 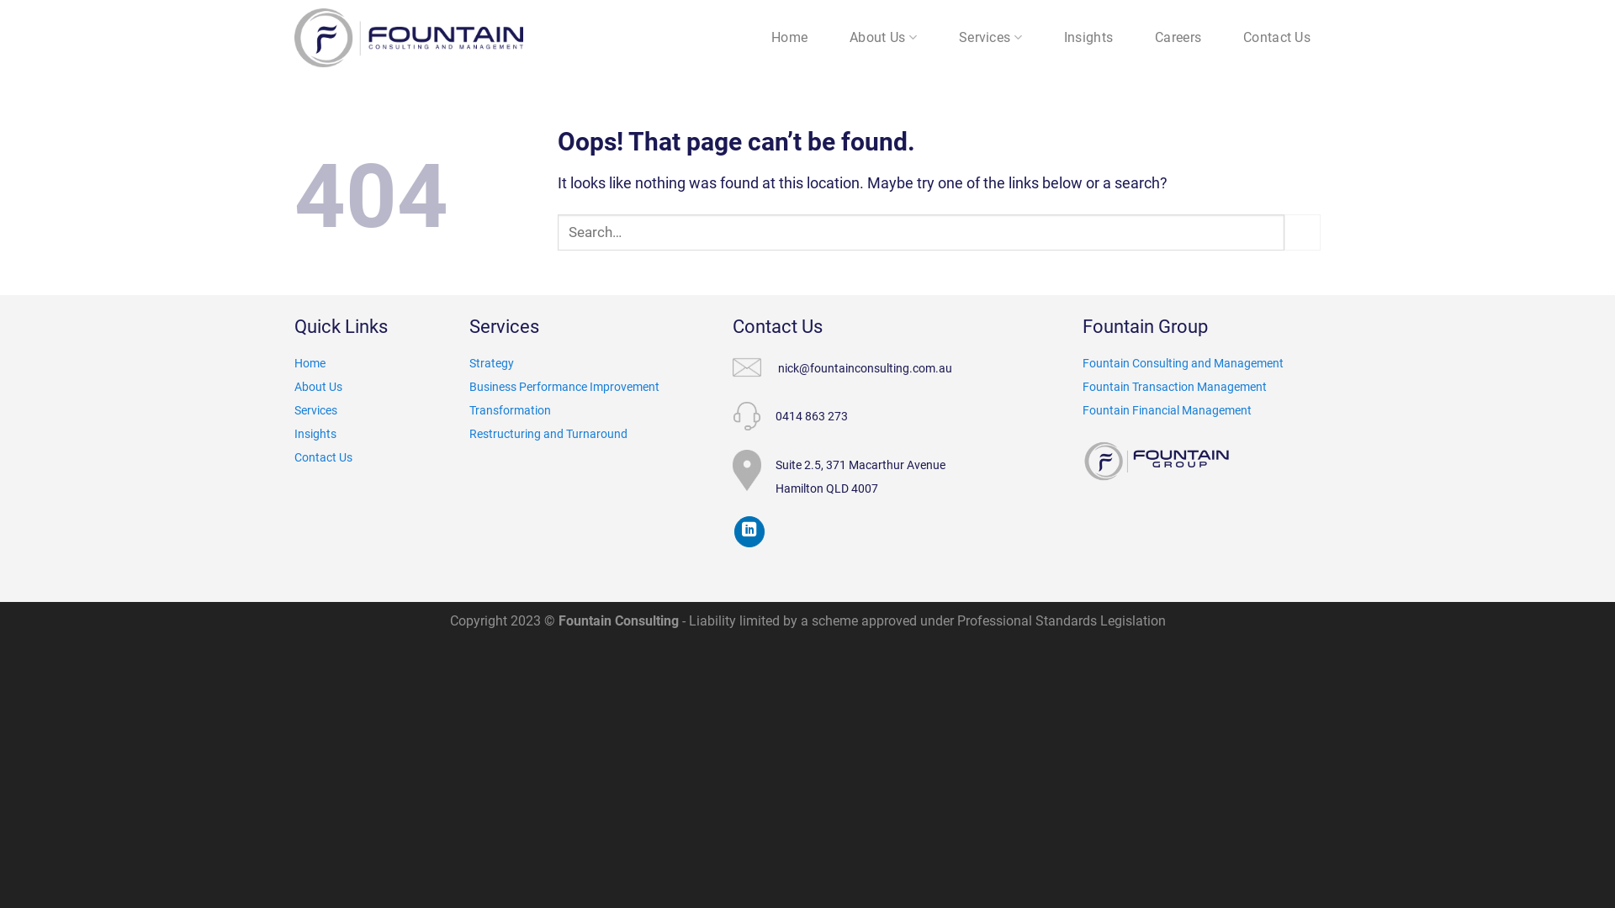 What do you see at coordinates (318, 387) in the screenshot?
I see `About Us` at bounding box center [318, 387].